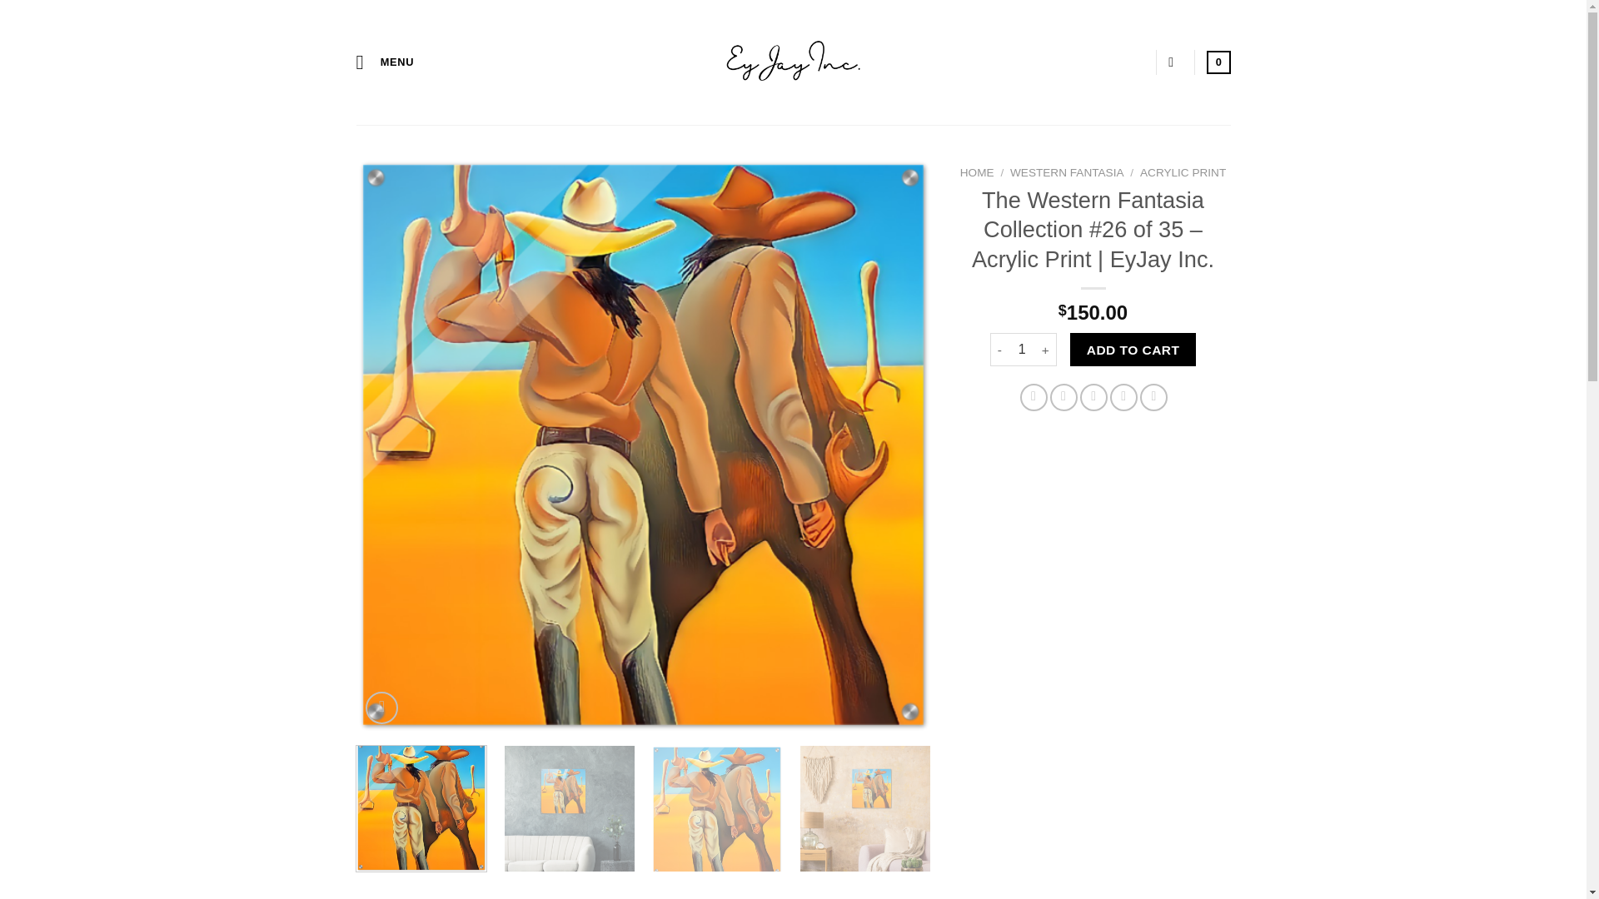  What do you see at coordinates (1183, 171) in the screenshot?
I see `ACRYLIC PRINT` at bounding box center [1183, 171].